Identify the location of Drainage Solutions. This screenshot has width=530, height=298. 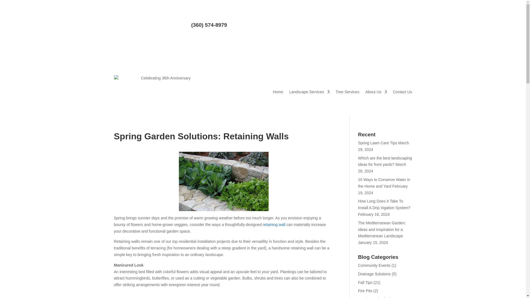
(374, 274).